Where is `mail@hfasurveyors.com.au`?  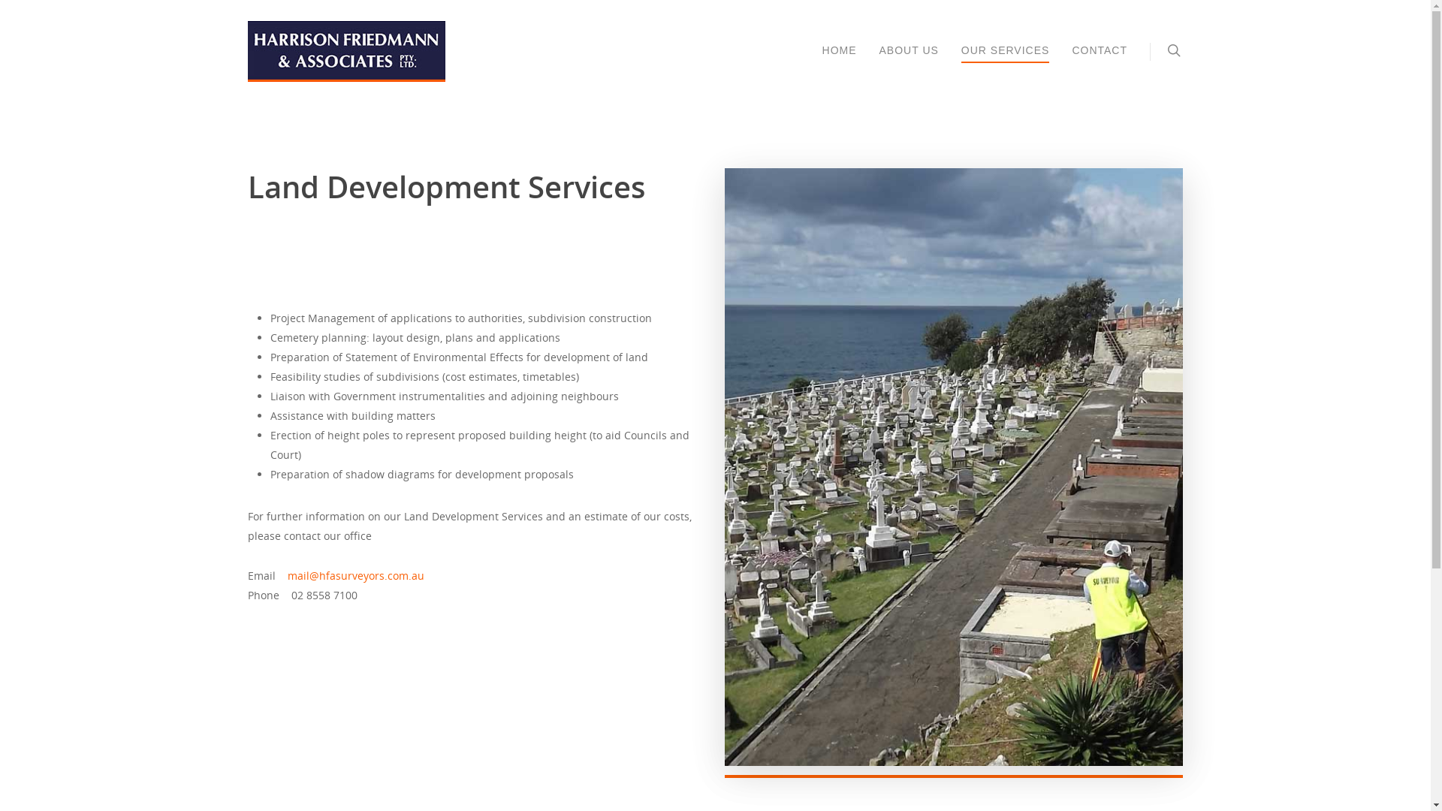
mail@hfasurveyors.com.au is located at coordinates (356, 575).